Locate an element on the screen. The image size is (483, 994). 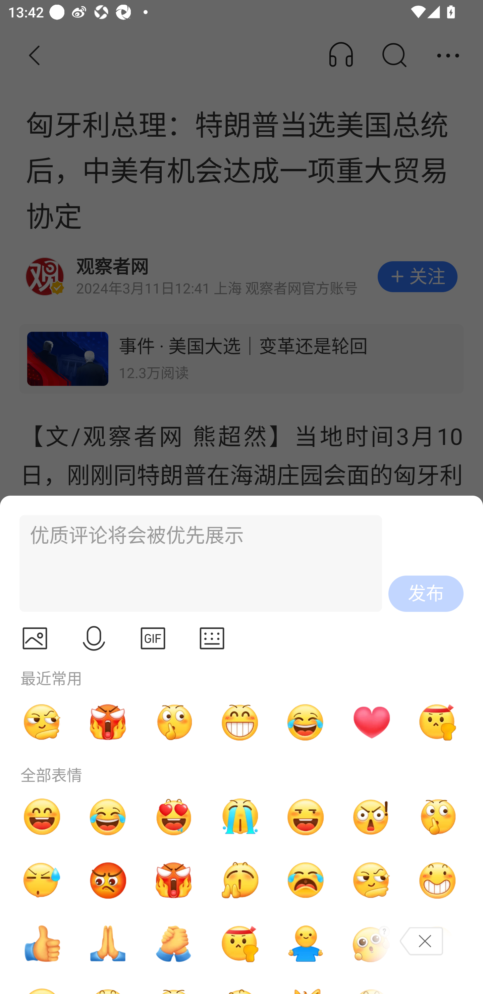
愤怒 is located at coordinates (174, 880).